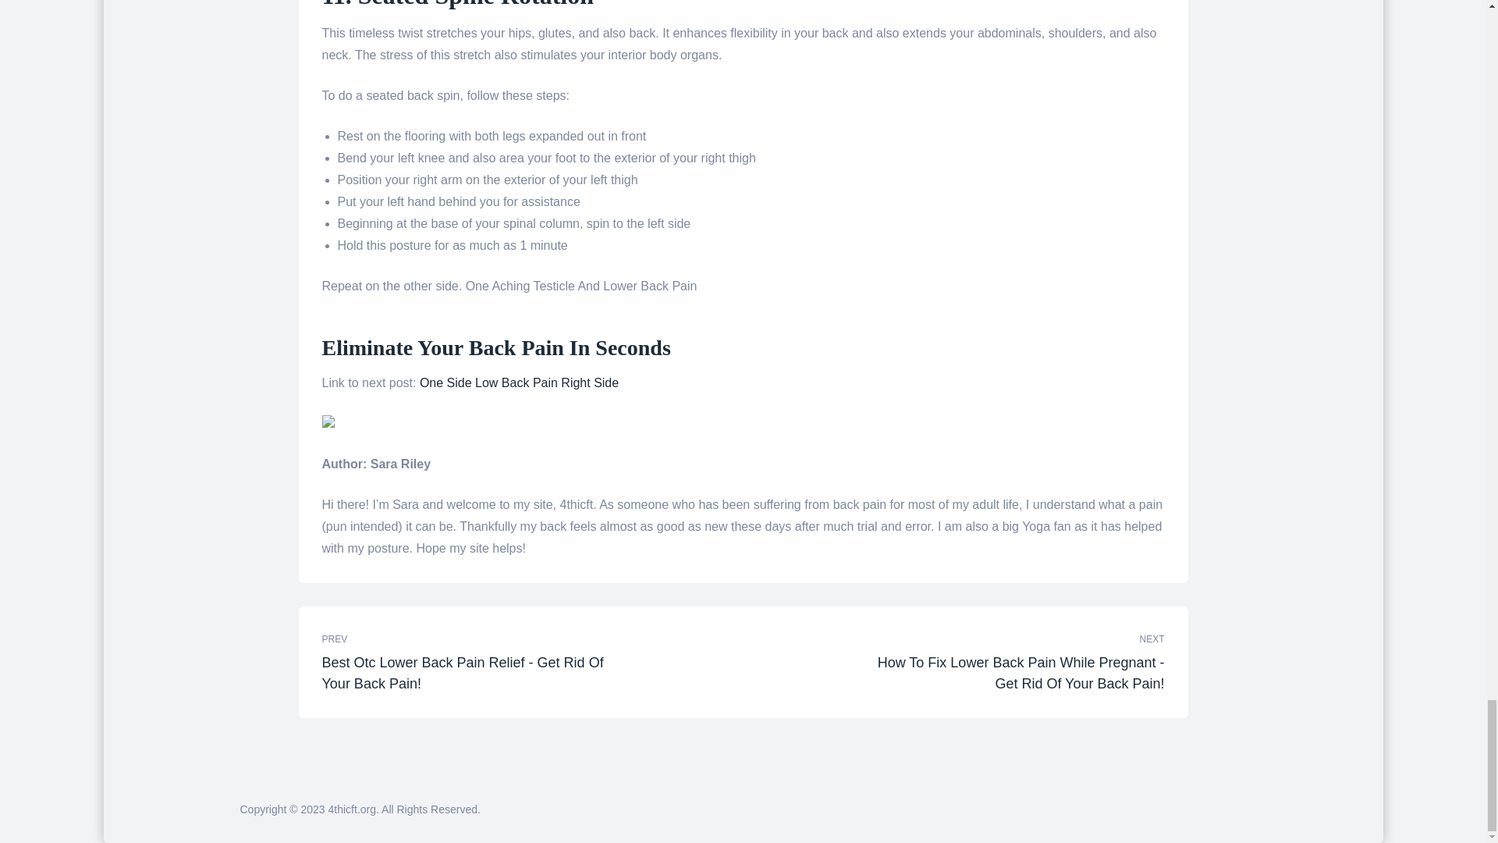  Describe the element at coordinates (518, 382) in the screenshot. I see `One Side Low Back Pain Right Side` at that location.